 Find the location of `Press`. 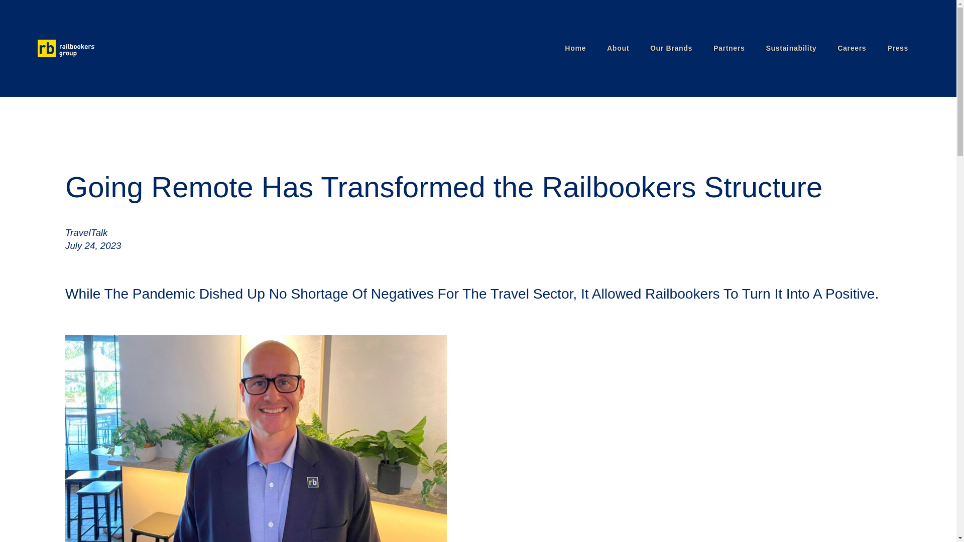

Press is located at coordinates (897, 48).